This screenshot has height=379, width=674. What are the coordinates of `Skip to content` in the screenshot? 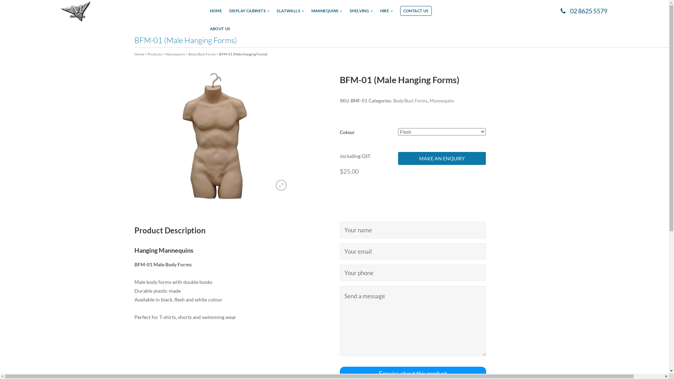 It's located at (0, 0).